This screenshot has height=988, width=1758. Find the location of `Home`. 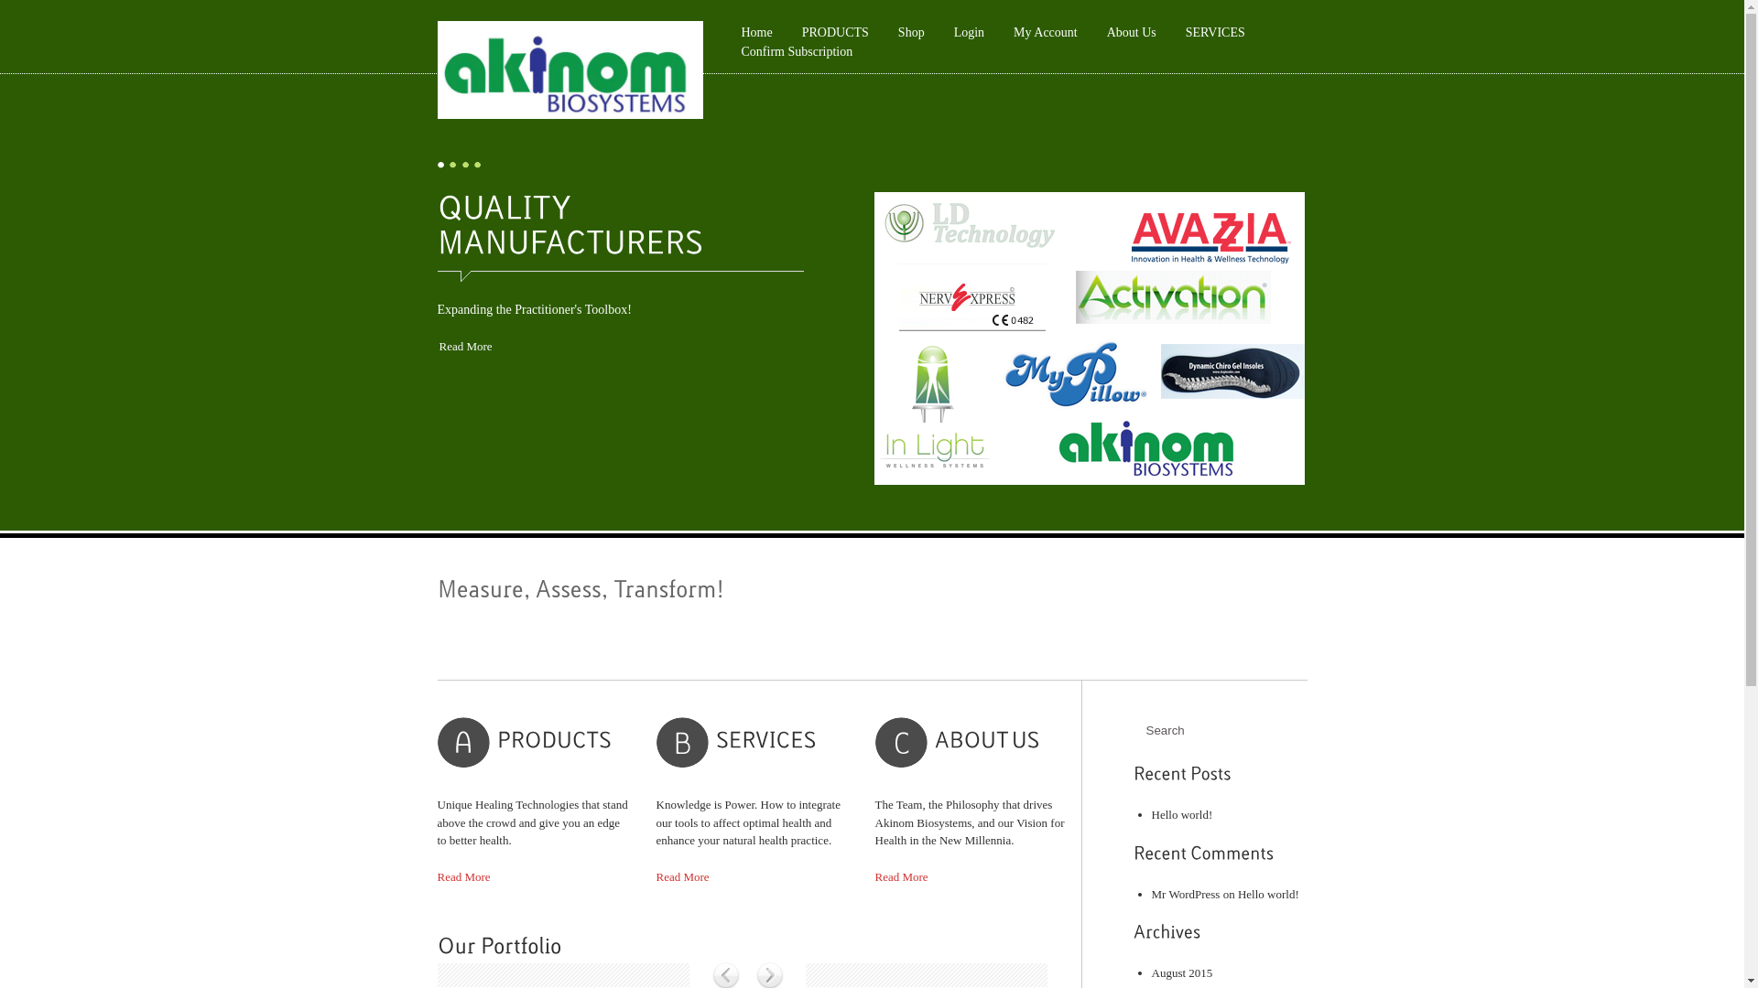

Home is located at coordinates (756, 33).